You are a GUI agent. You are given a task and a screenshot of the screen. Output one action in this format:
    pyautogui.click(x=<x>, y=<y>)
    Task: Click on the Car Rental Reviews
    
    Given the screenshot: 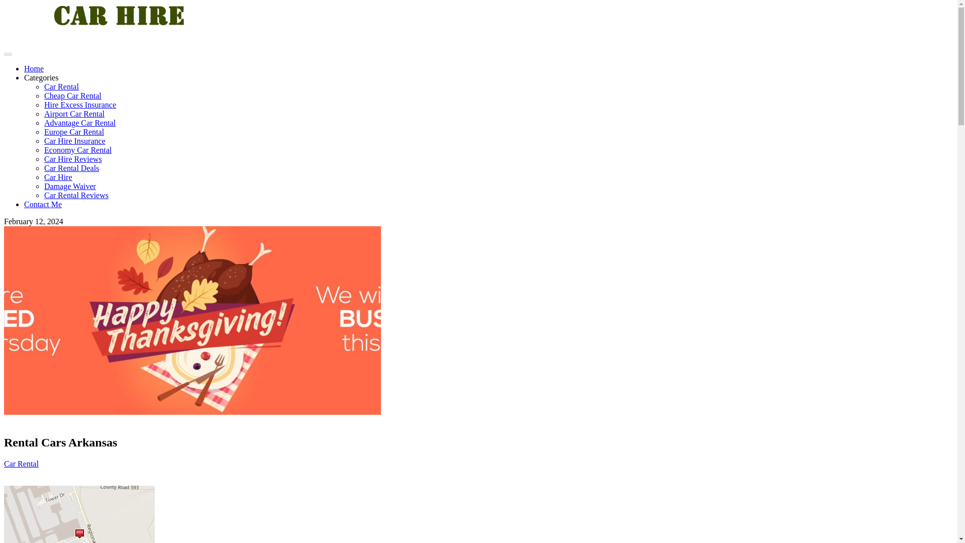 What is the action you would take?
    pyautogui.click(x=76, y=195)
    